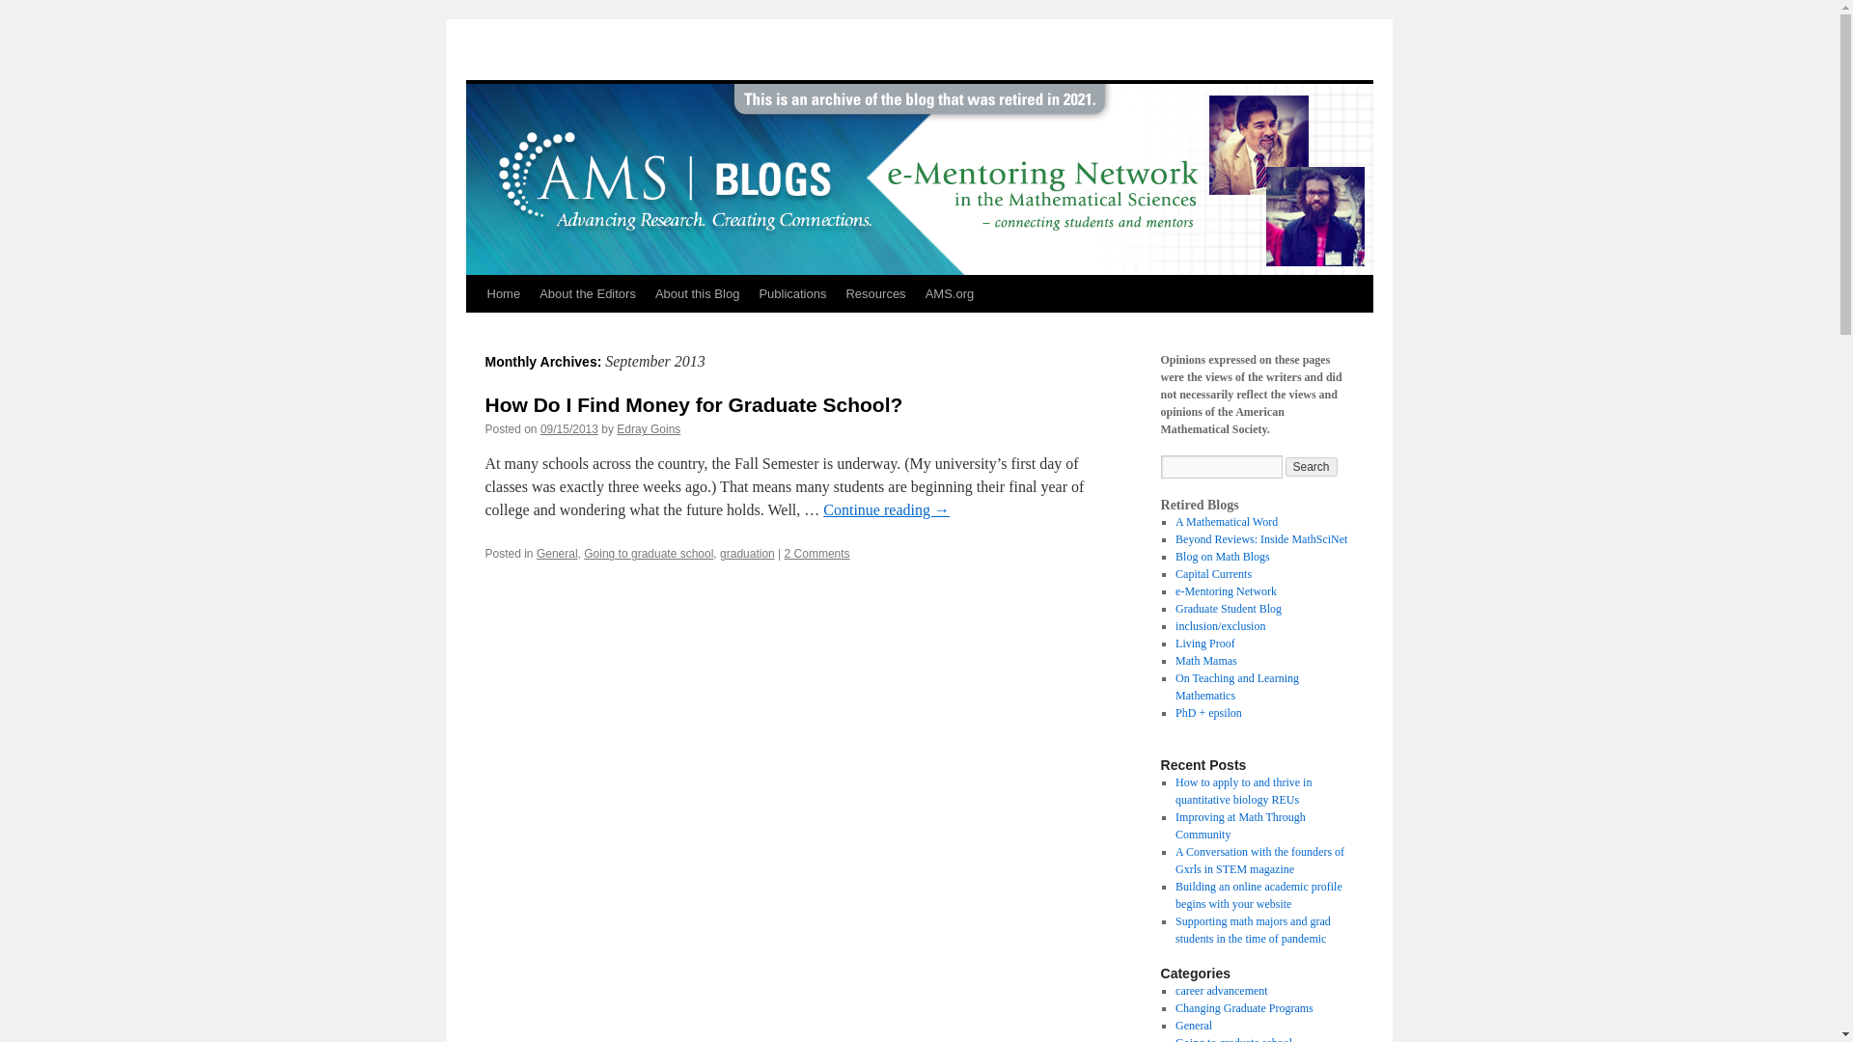  What do you see at coordinates (569, 429) in the screenshot?
I see `4:11 pm` at bounding box center [569, 429].